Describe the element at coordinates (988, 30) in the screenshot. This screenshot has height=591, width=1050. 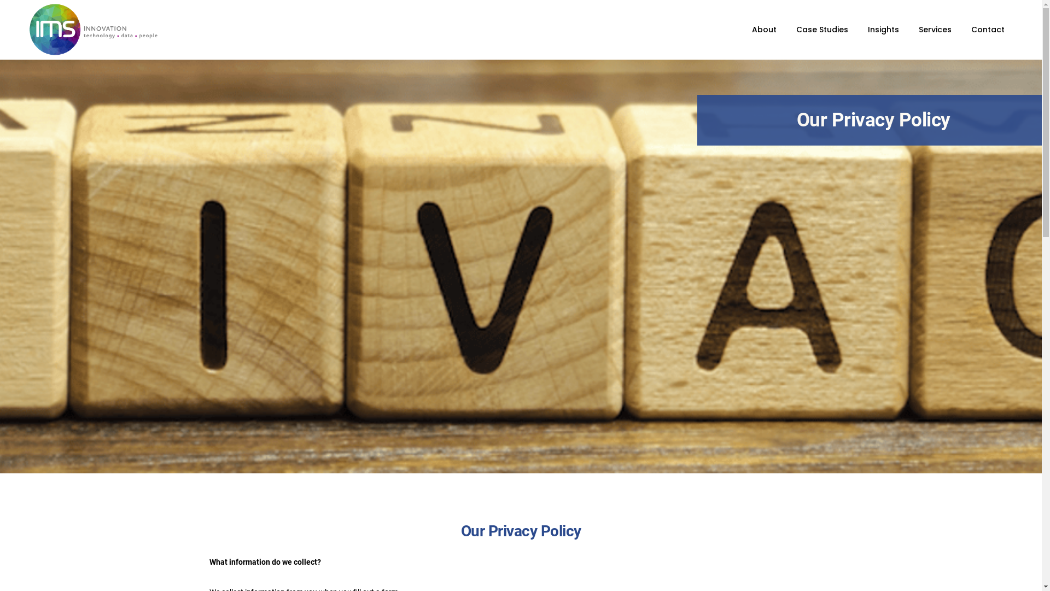
I see `Contact` at that location.